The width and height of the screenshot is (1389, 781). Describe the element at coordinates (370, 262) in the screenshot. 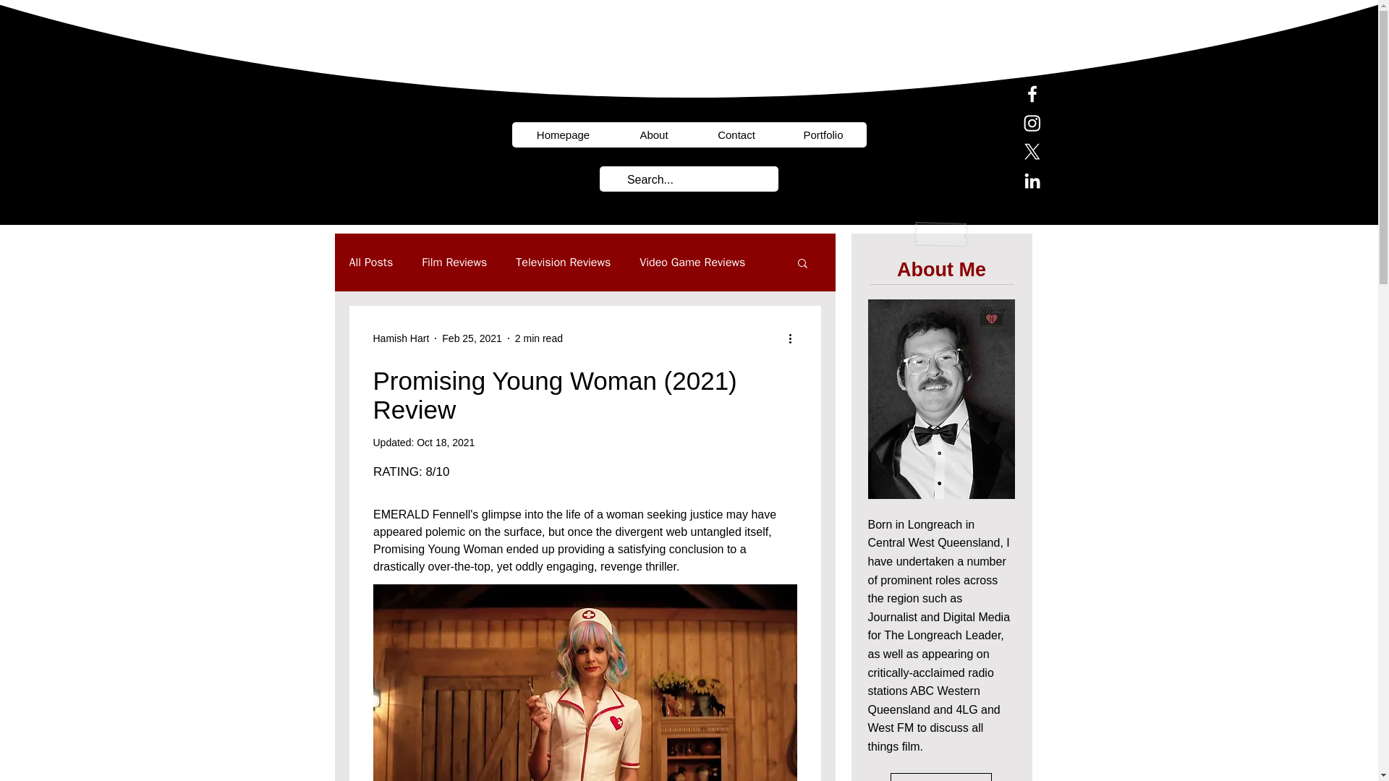

I see `All Posts` at that location.